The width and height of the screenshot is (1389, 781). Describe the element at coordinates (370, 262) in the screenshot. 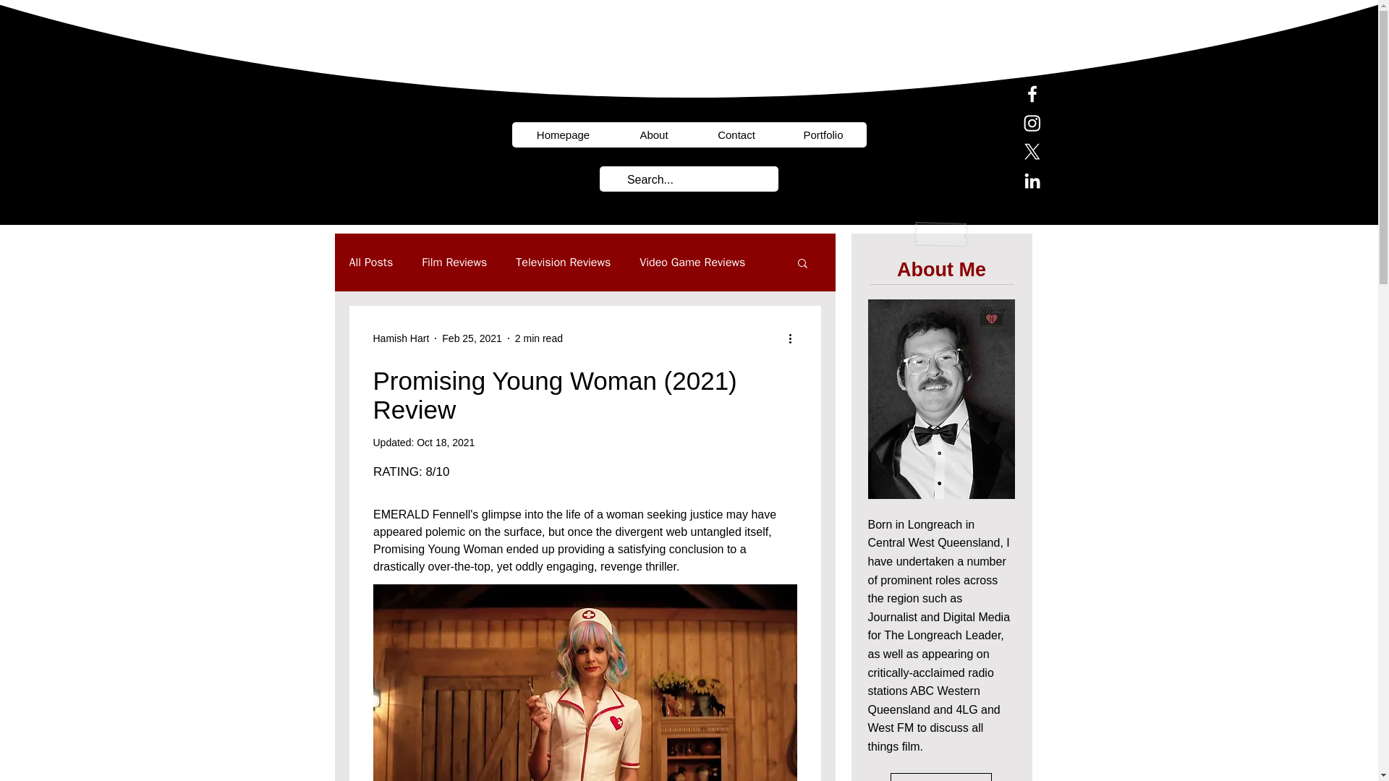

I see `All Posts` at that location.